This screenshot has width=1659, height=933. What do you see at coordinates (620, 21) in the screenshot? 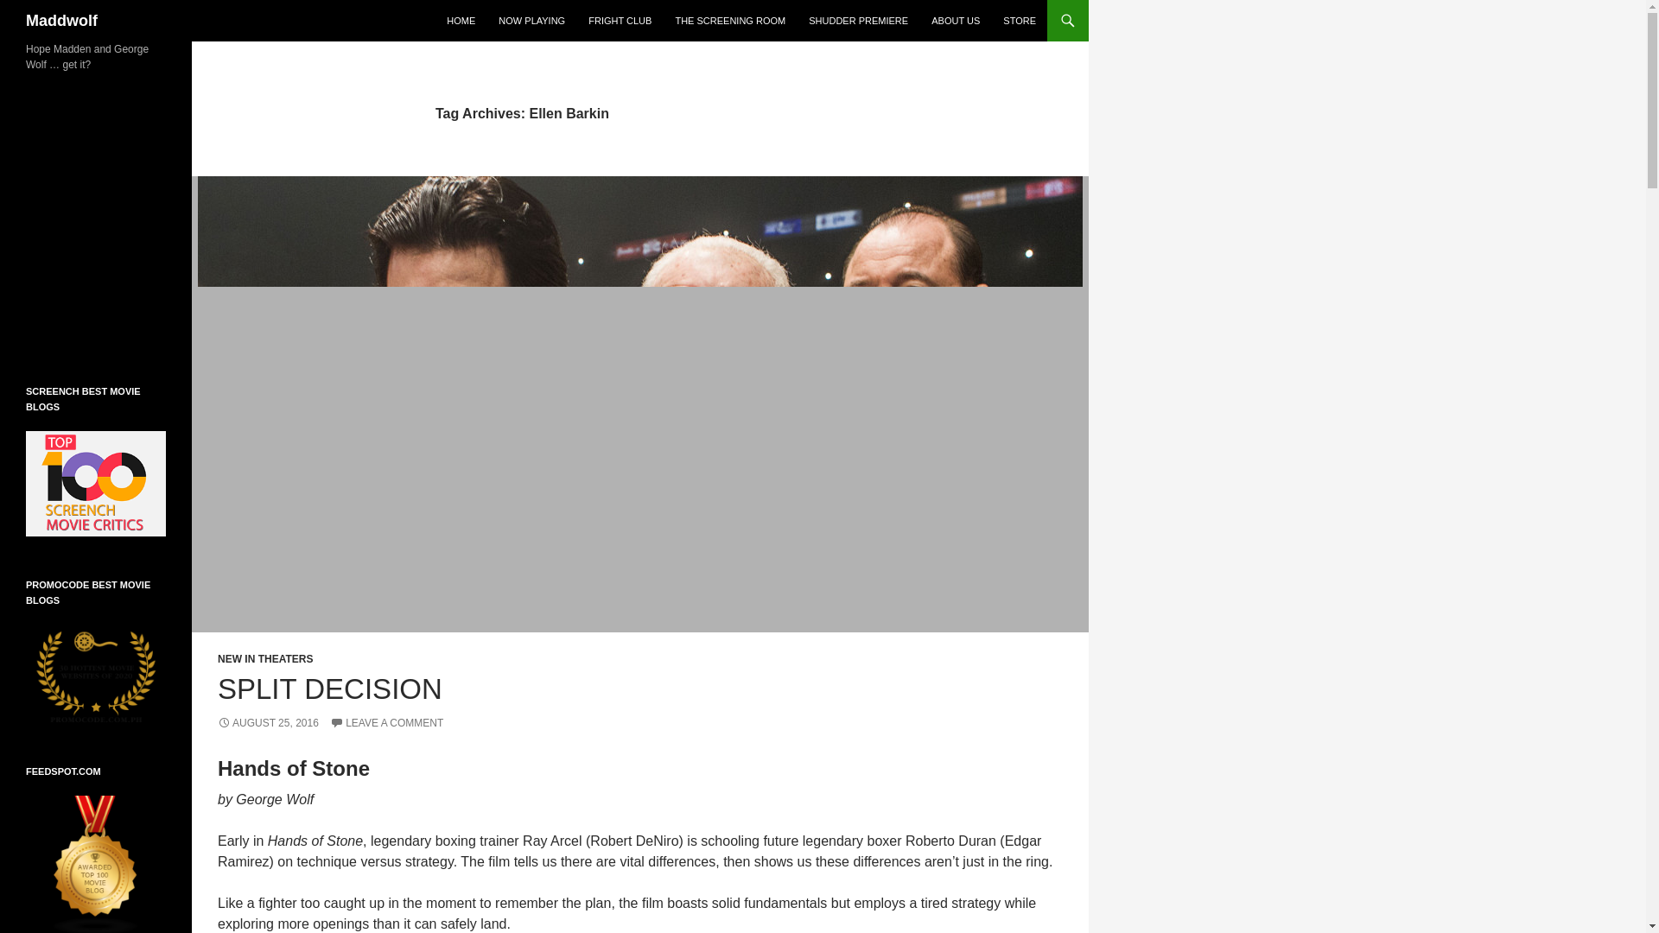
I see `FRIGHT CLUB` at bounding box center [620, 21].